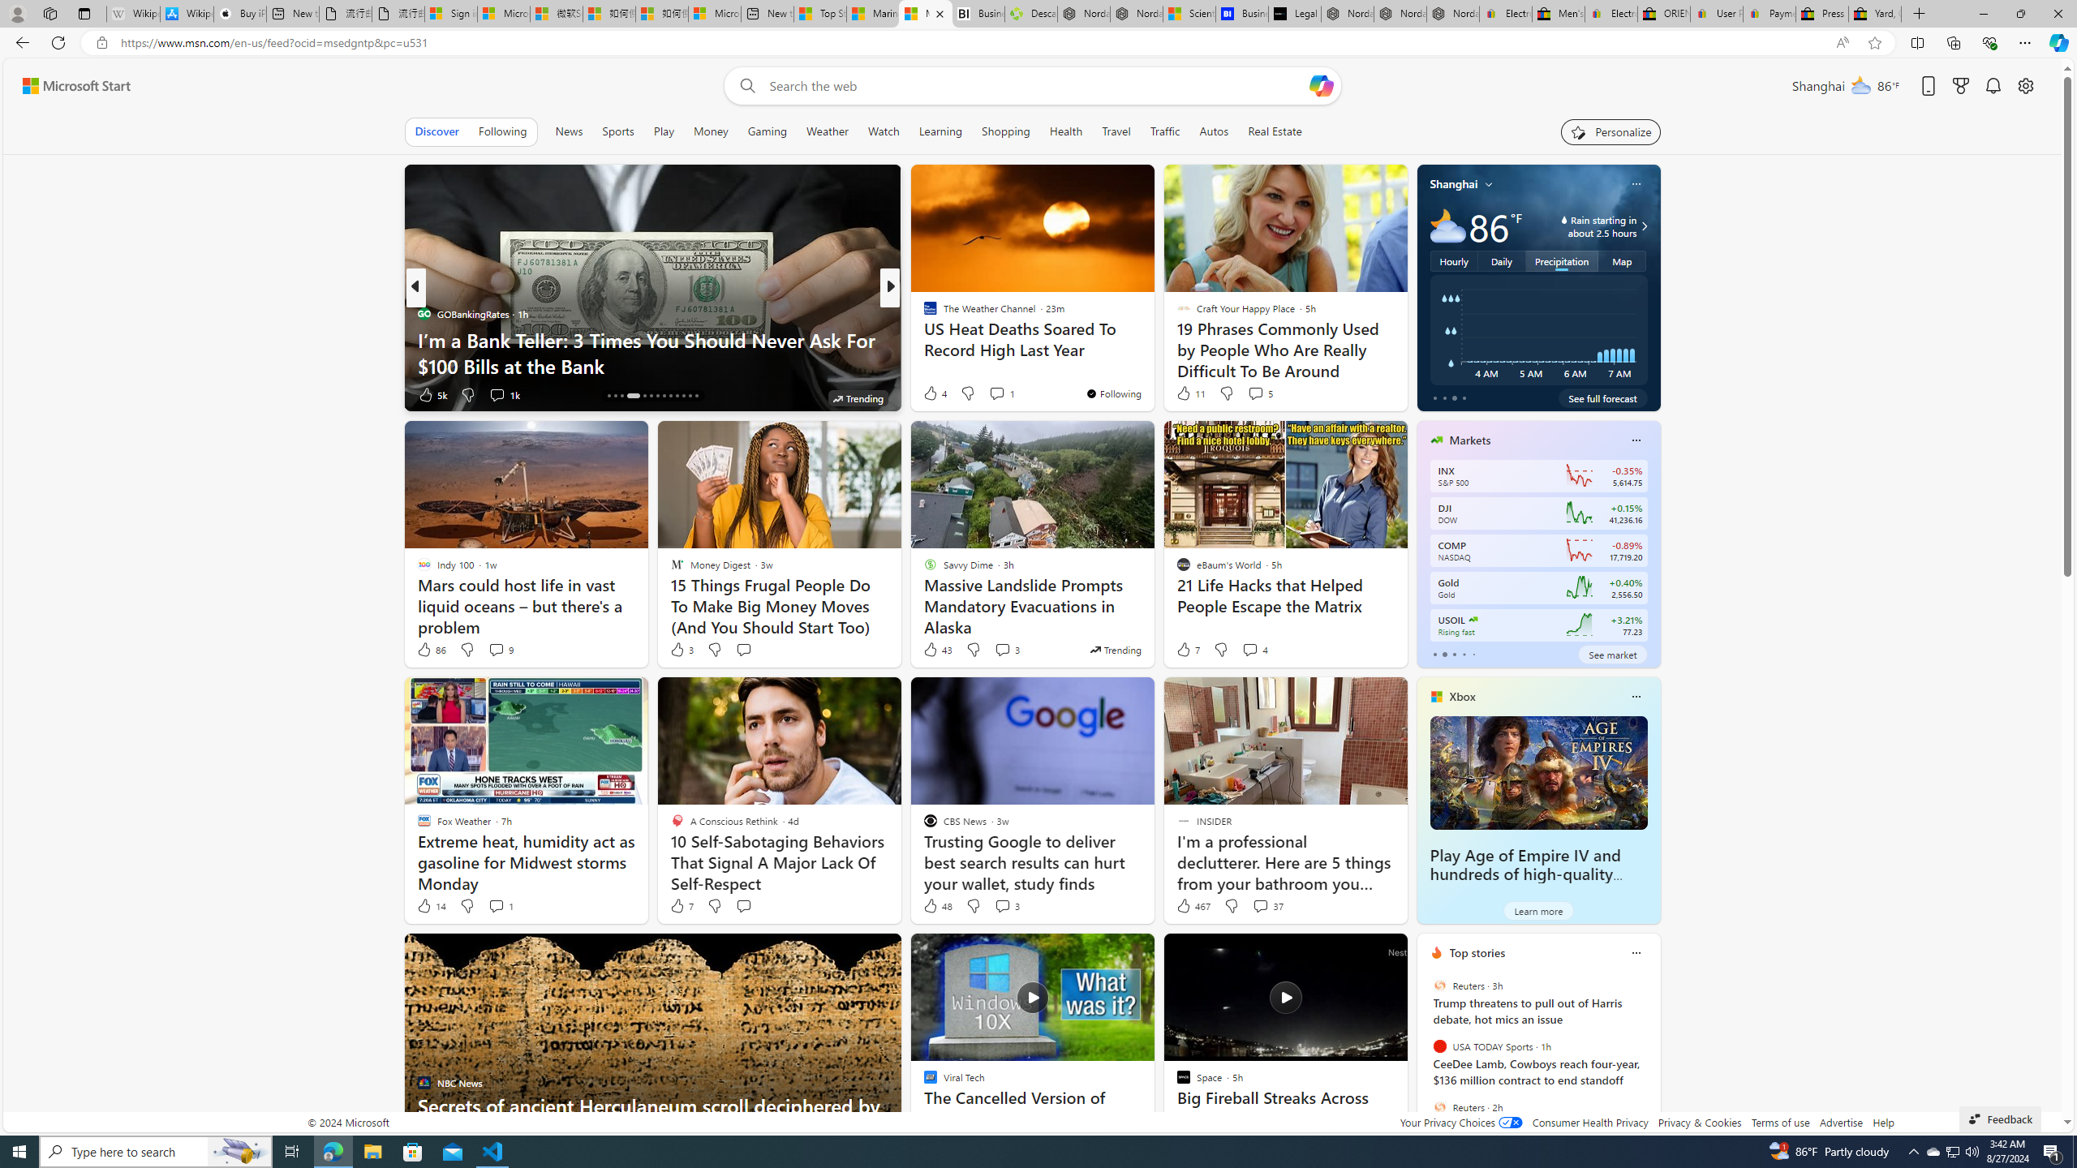 The width and height of the screenshot is (2077, 1168). What do you see at coordinates (1113, 393) in the screenshot?
I see `You're following The Weather Channel` at bounding box center [1113, 393].